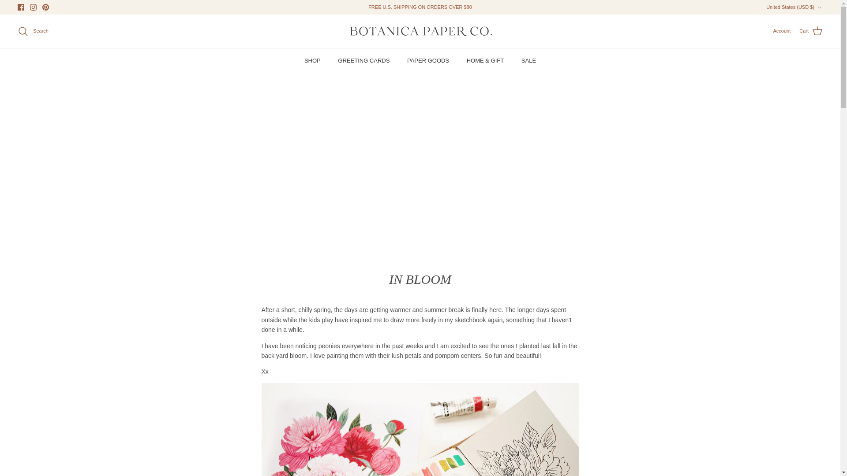 This screenshot has width=847, height=476. I want to click on Botanica Paper Co, so click(420, 31).